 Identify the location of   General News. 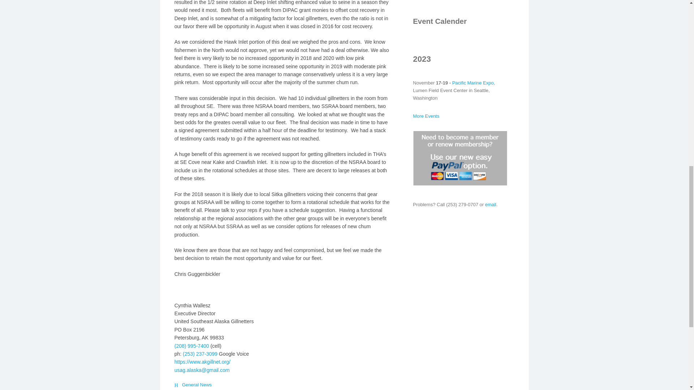
(195, 385).